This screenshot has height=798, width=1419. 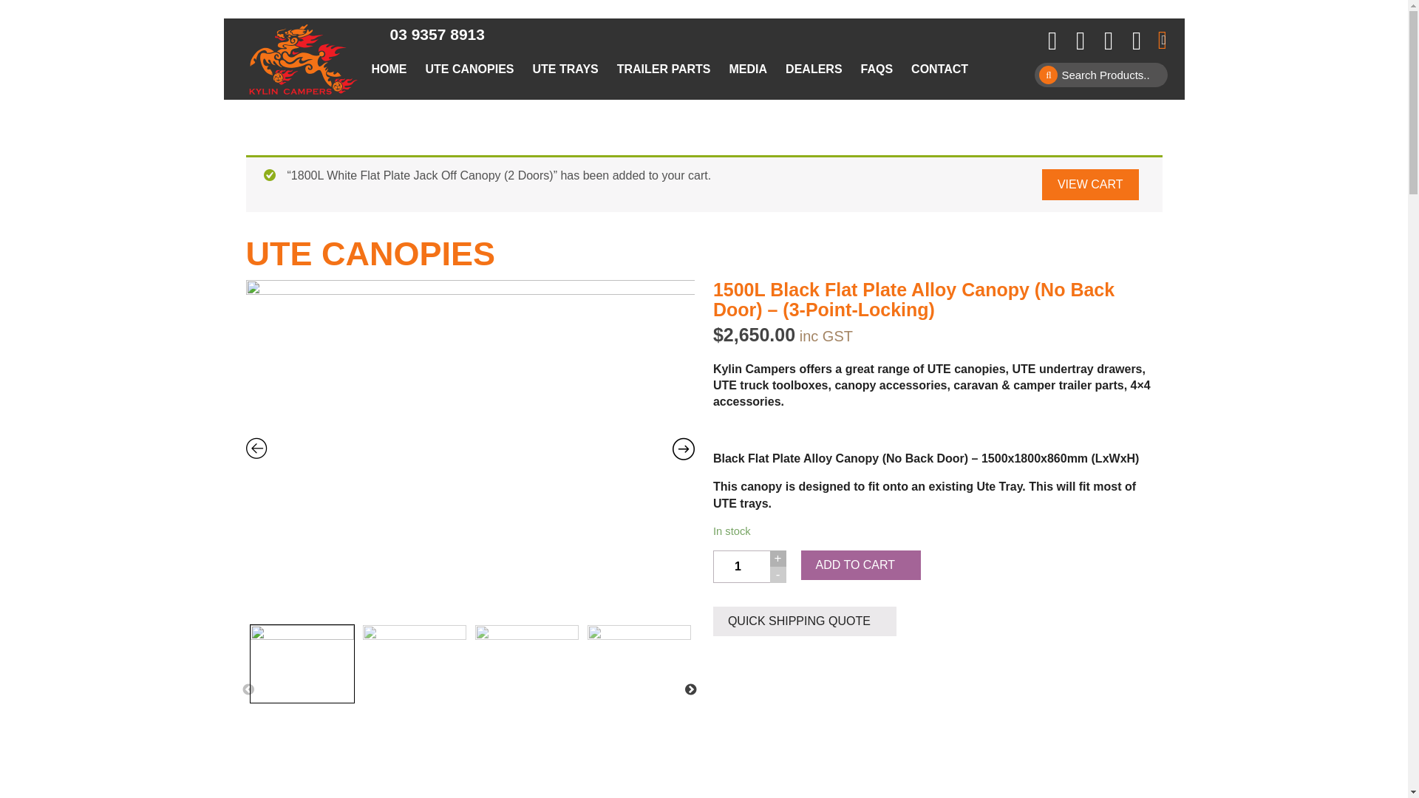 What do you see at coordinates (814, 69) in the screenshot?
I see `DEALERS` at bounding box center [814, 69].